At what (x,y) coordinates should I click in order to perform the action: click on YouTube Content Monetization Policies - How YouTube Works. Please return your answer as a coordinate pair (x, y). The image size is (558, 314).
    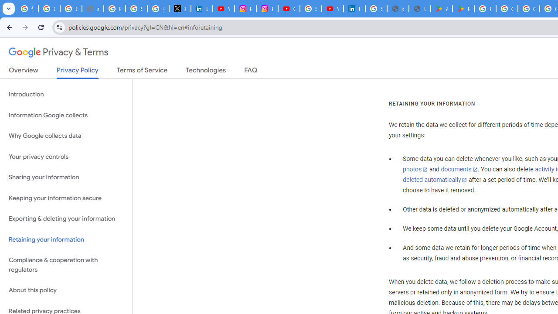
    Looking at the image, I should click on (223, 9).